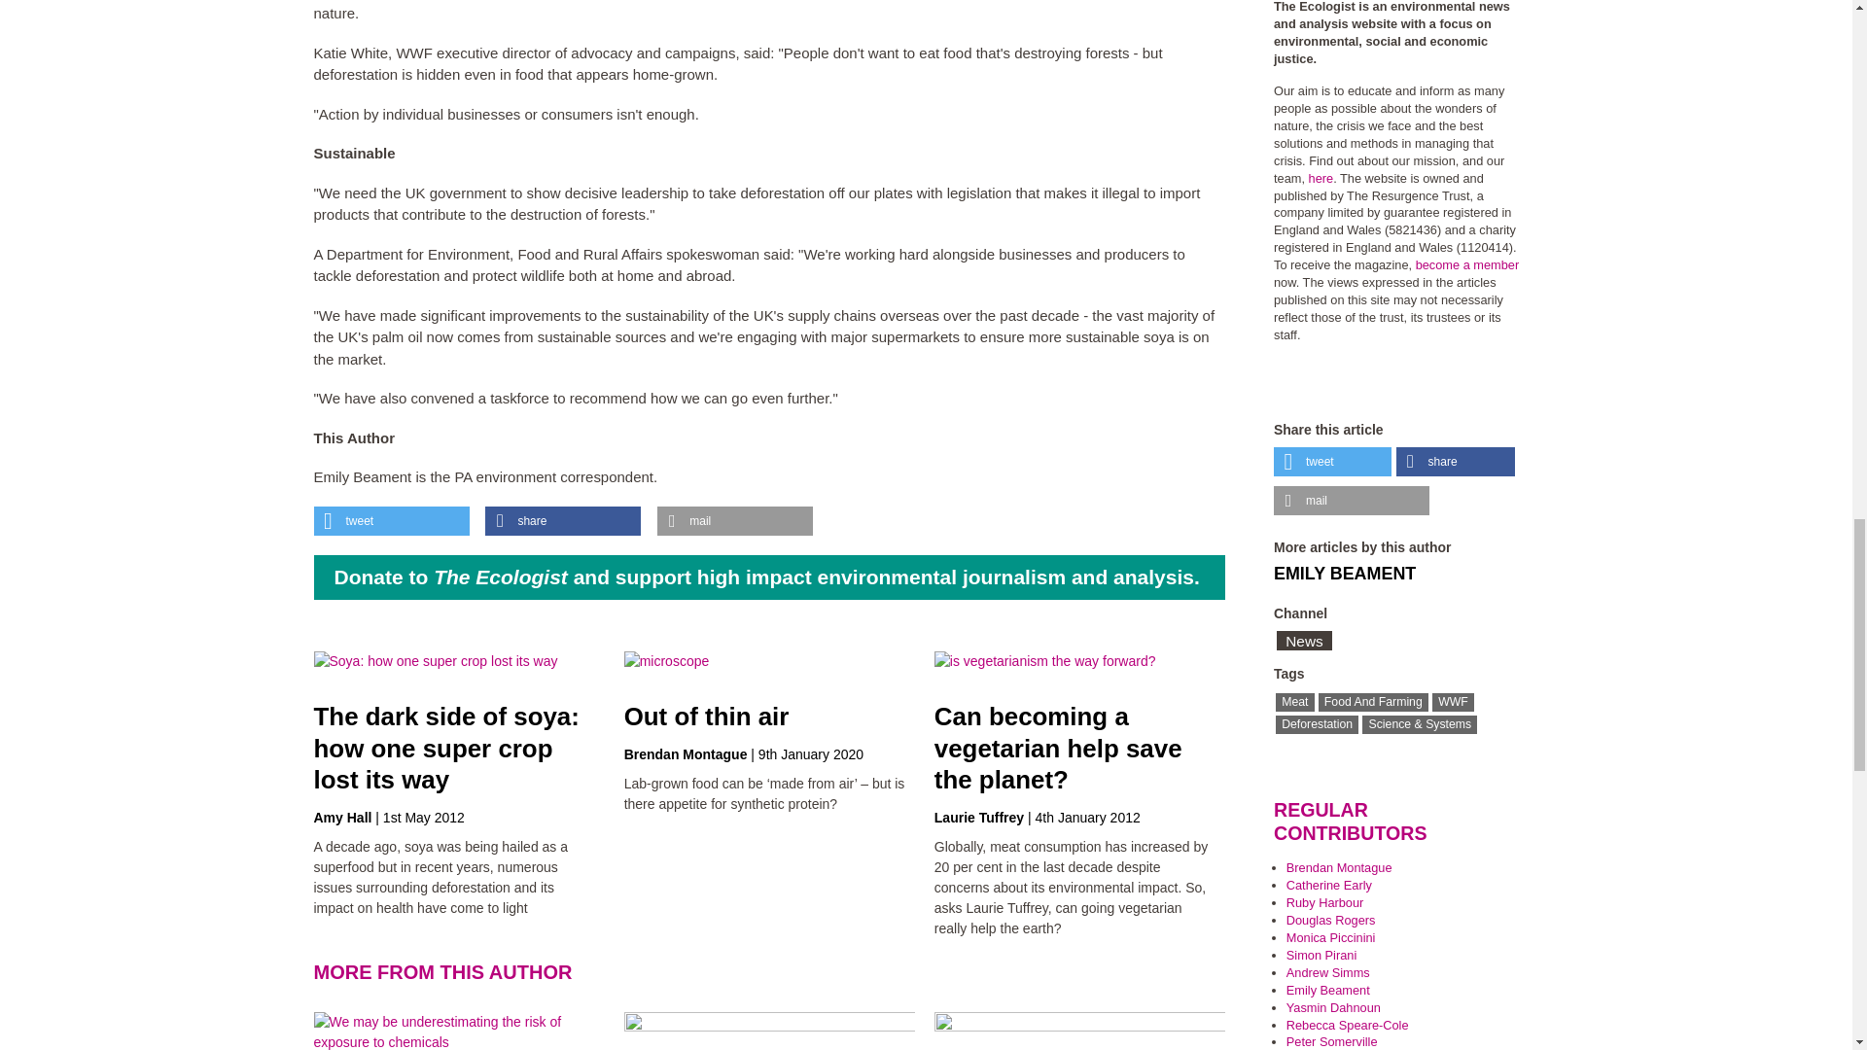 The width and height of the screenshot is (1867, 1050). What do you see at coordinates (1352, 501) in the screenshot?
I see `Send by email` at bounding box center [1352, 501].